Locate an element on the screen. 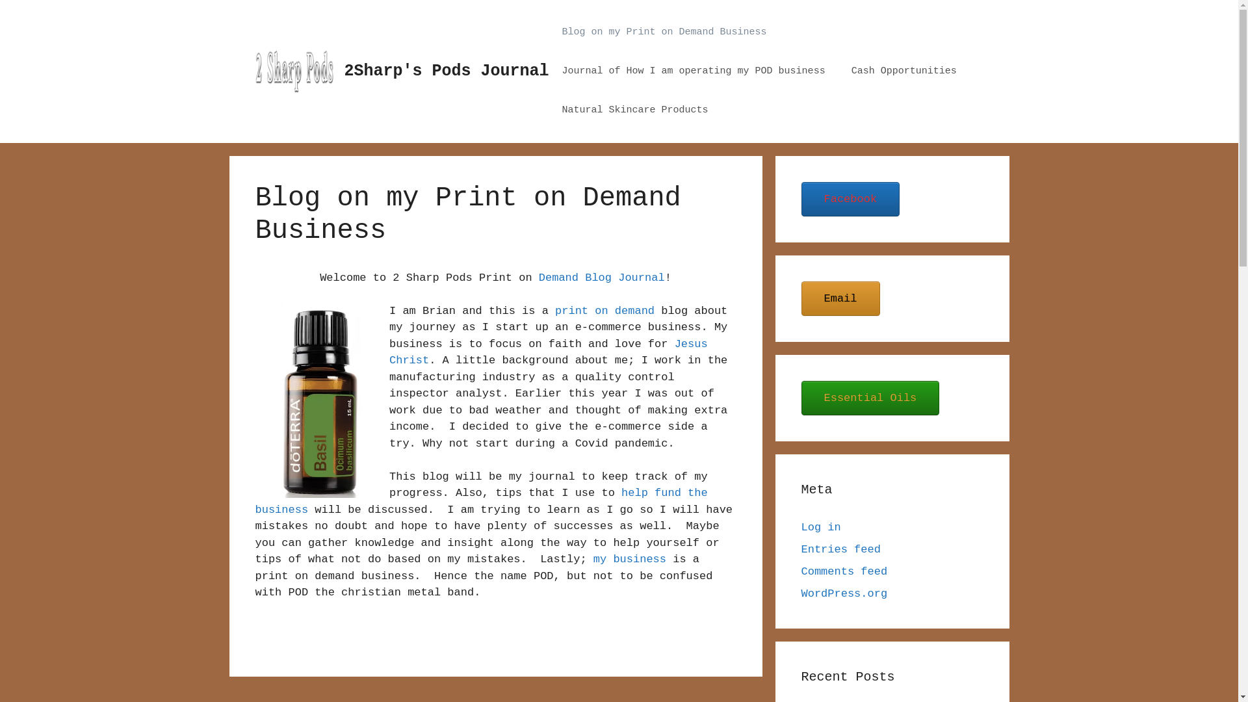 The height and width of the screenshot is (702, 1248). Facebook is located at coordinates (850, 199).